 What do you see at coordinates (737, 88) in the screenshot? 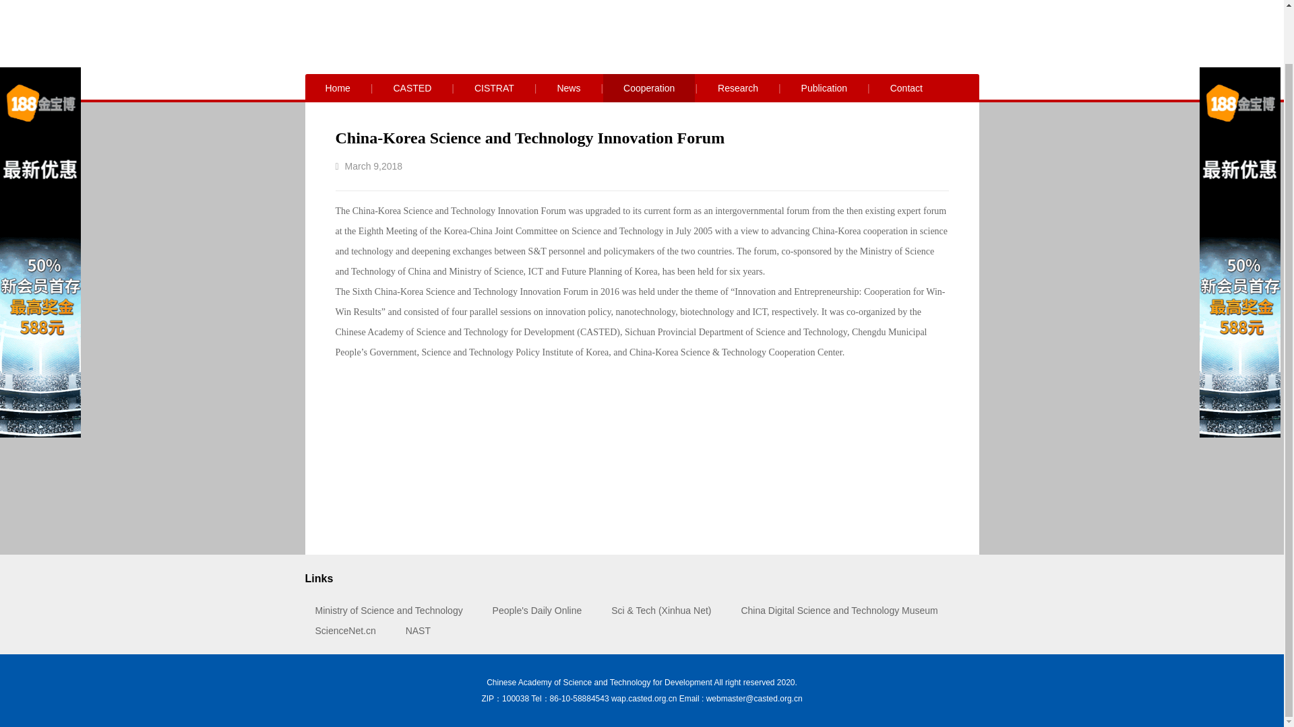
I see `Research` at bounding box center [737, 88].